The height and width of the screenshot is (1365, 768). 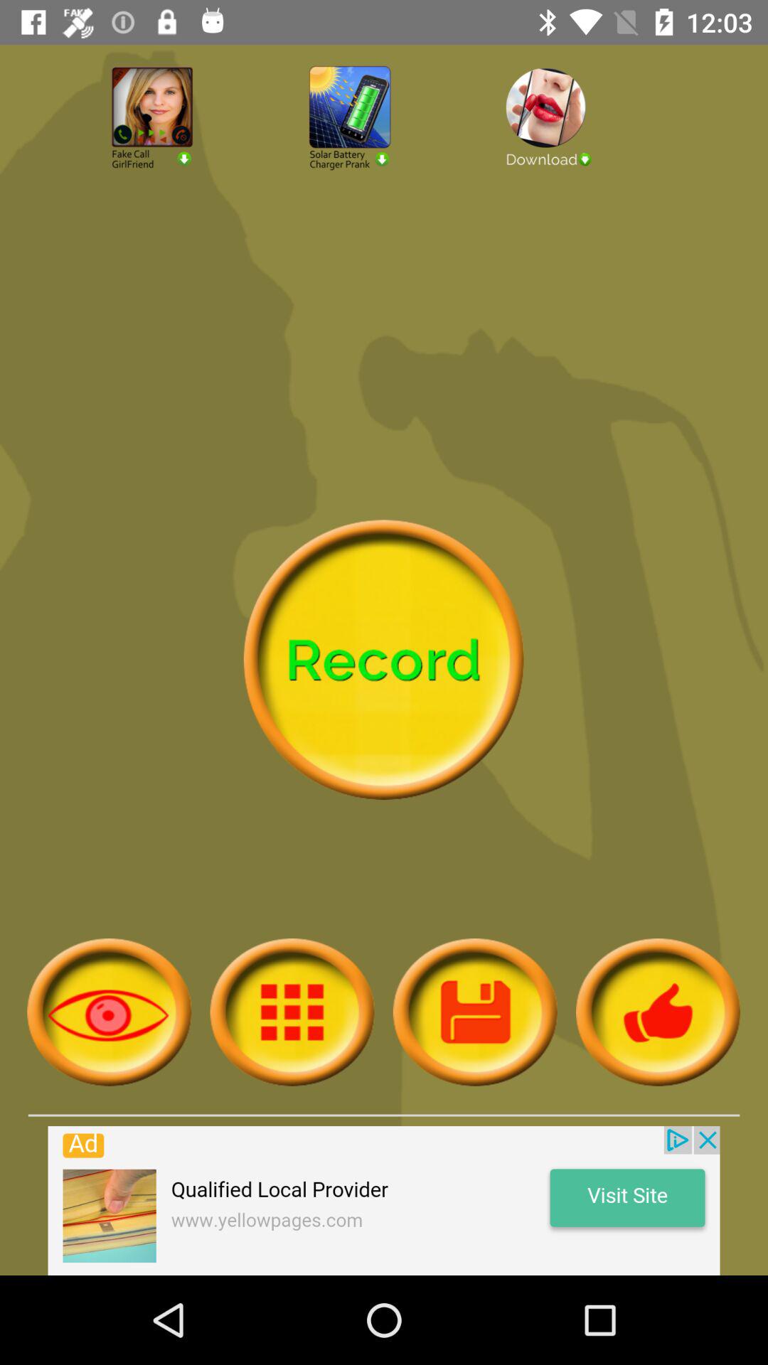 What do you see at coordinates (110, 1012) in the screenshot?
I see `game view` at bounding box center [110, 1012].